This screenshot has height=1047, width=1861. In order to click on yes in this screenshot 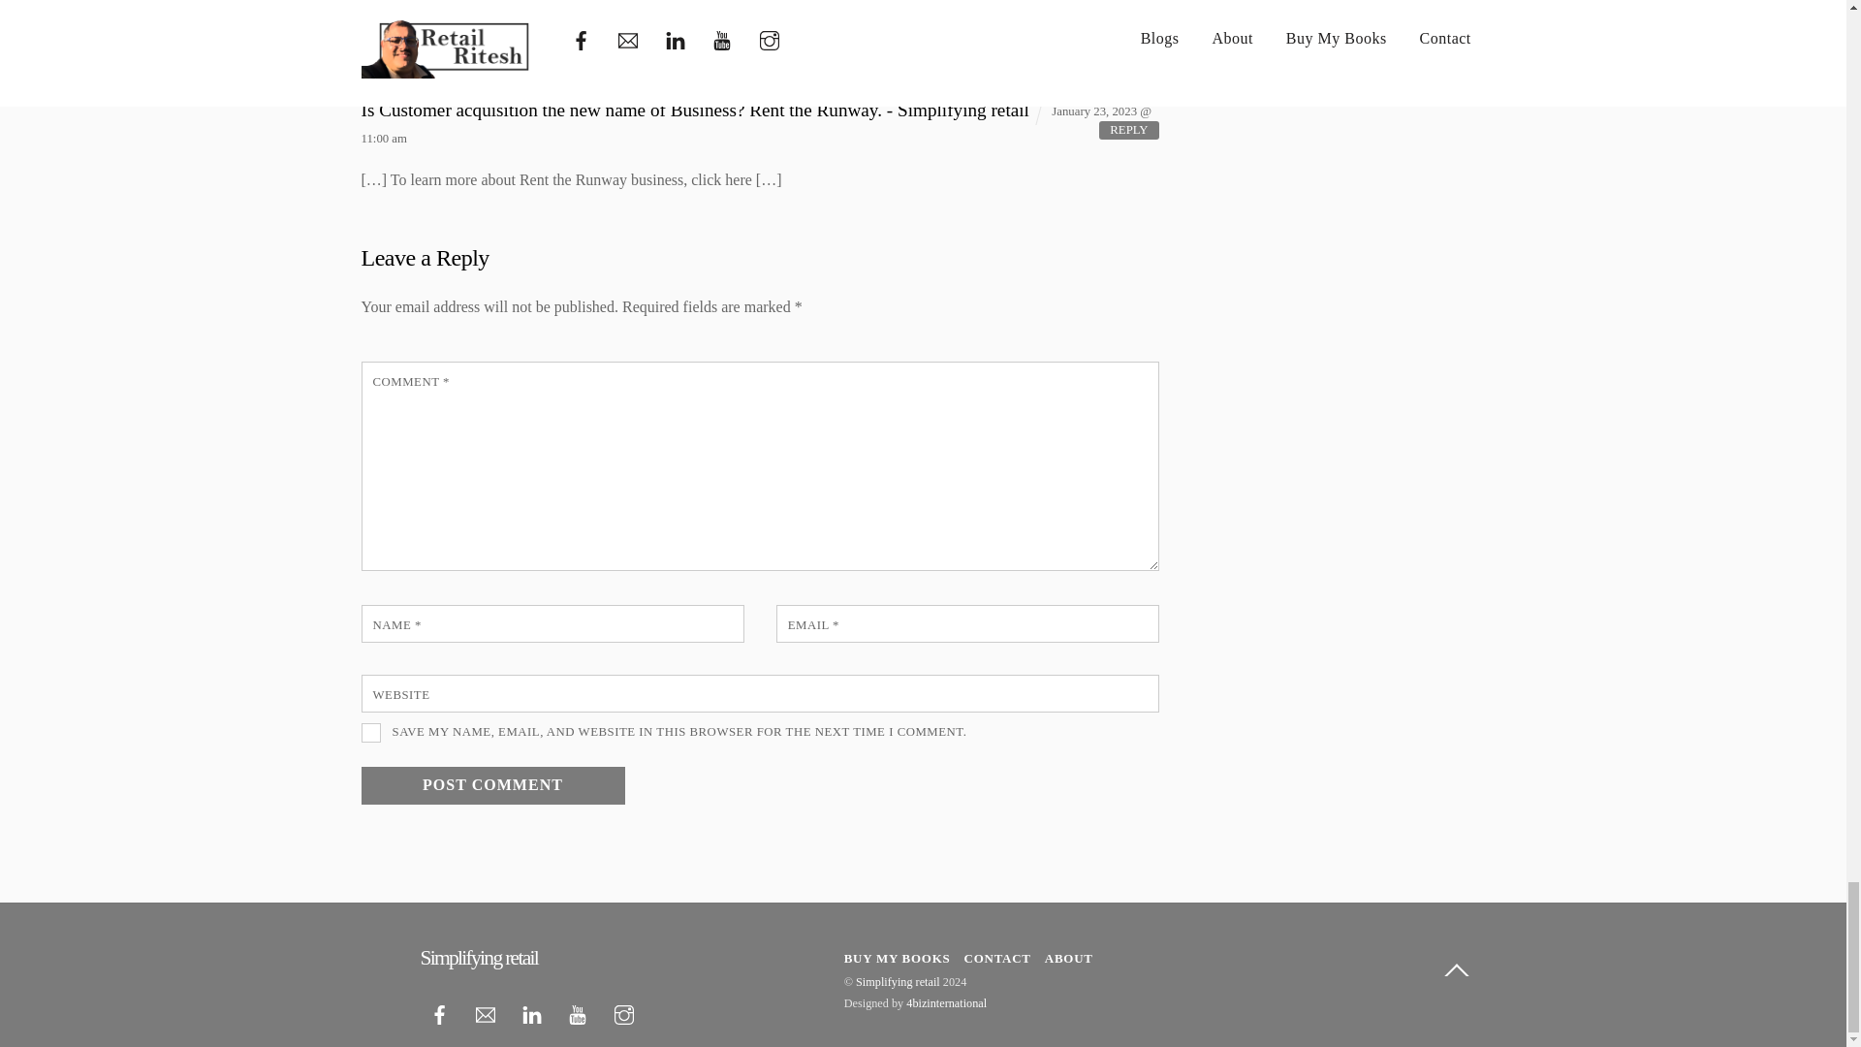, I will do `click(370, 731)`.